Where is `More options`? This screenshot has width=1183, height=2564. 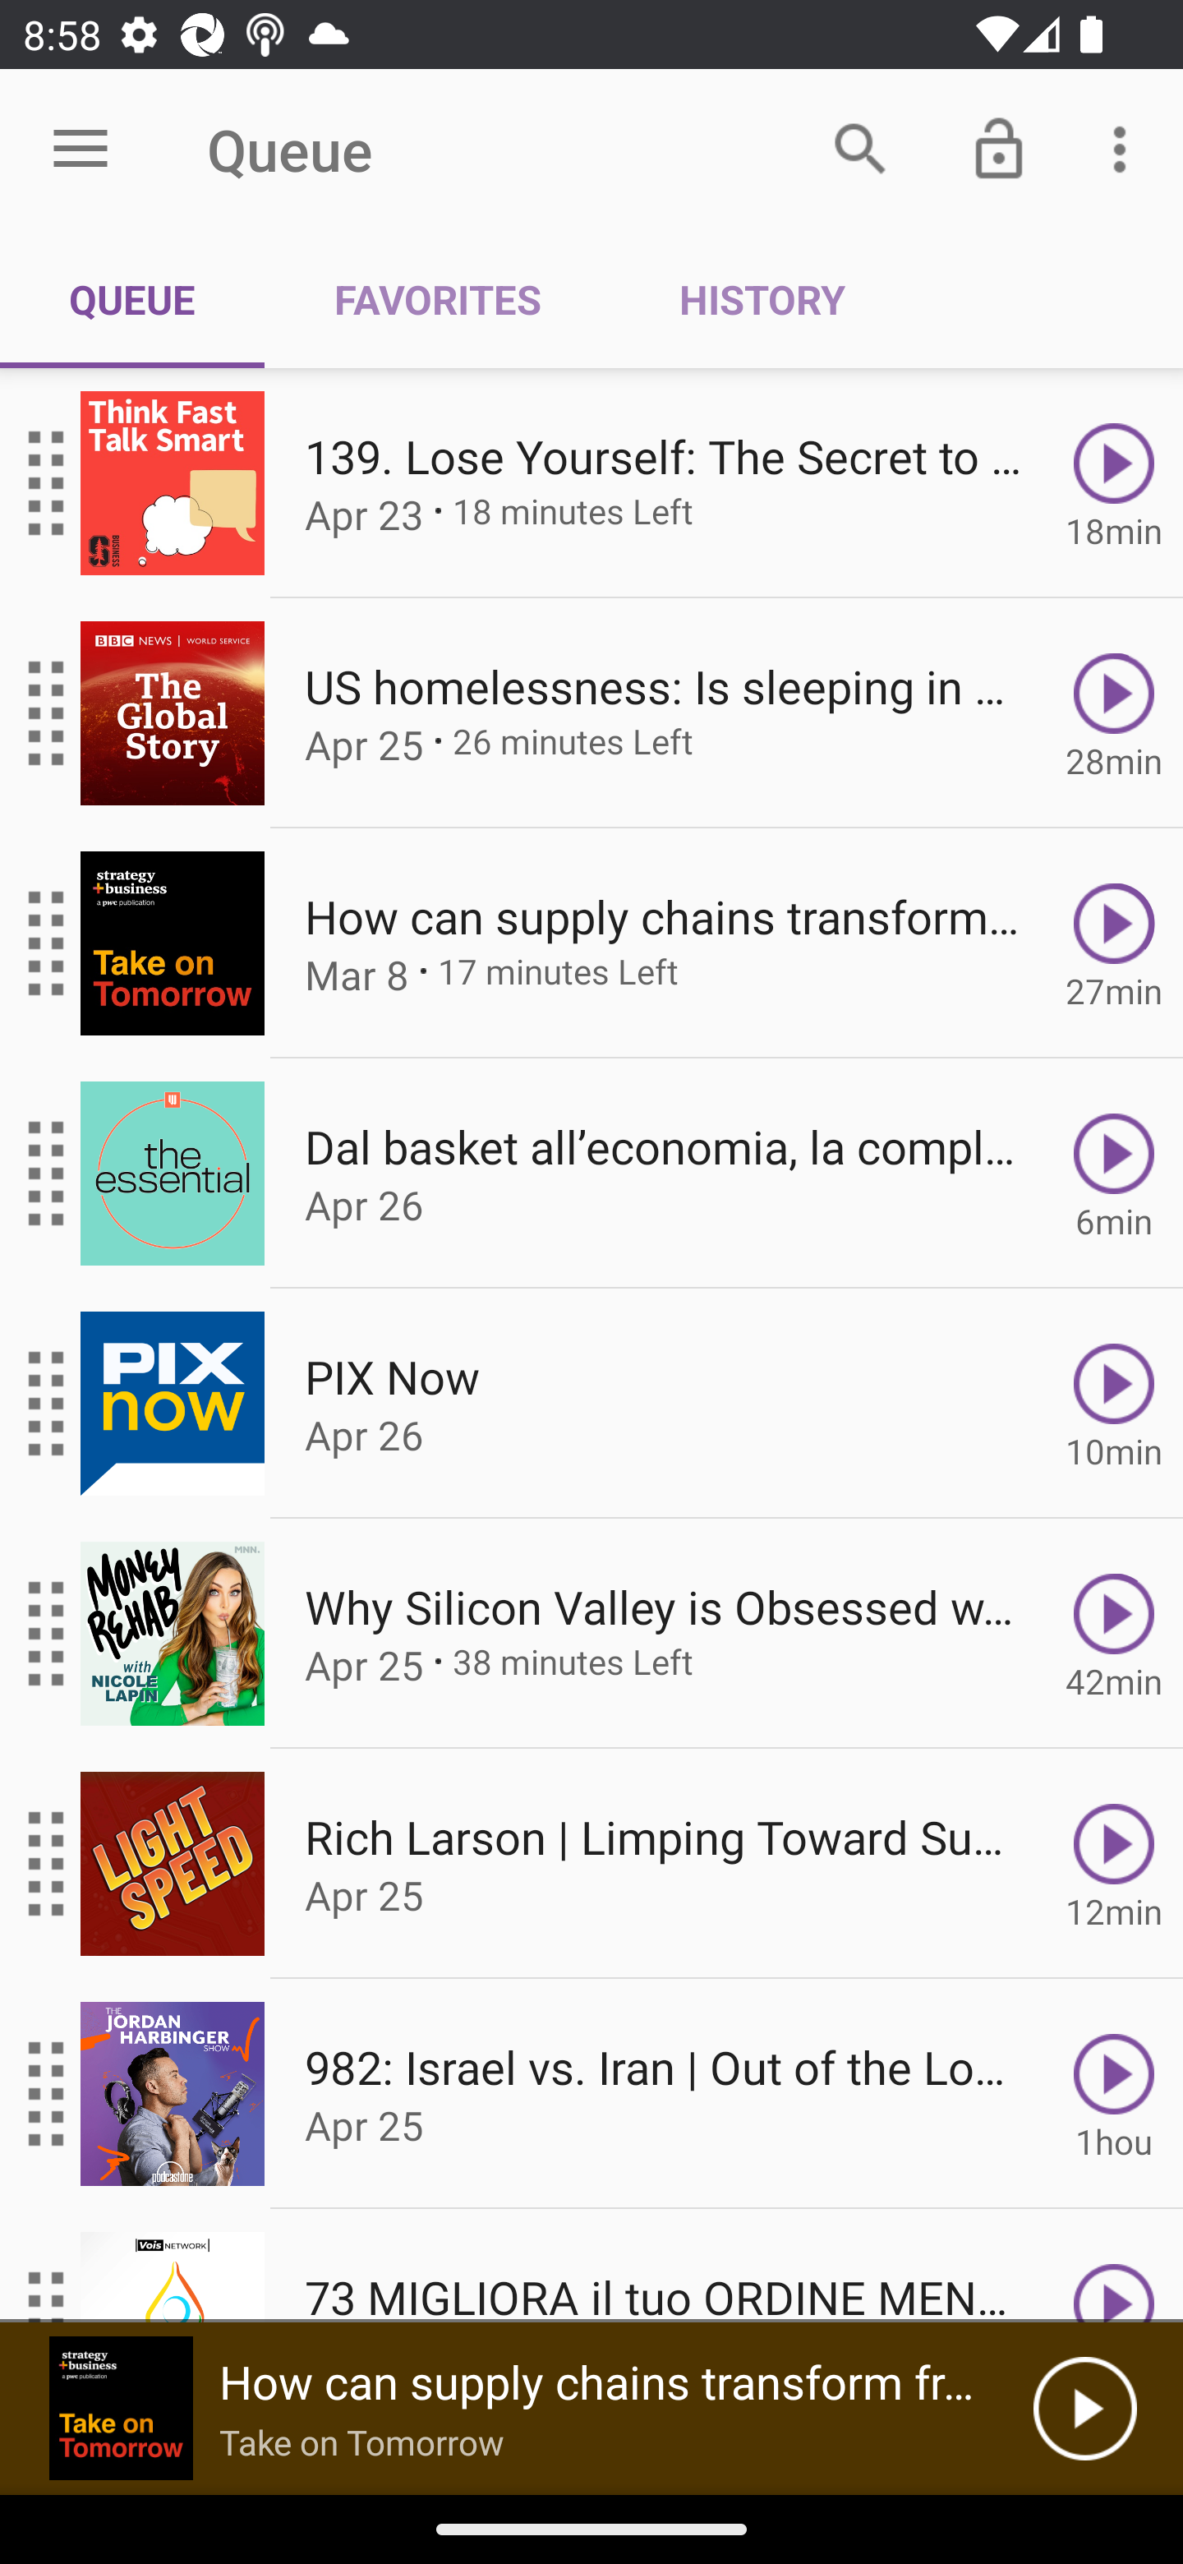
More options is located at coordinates (1125, 148).